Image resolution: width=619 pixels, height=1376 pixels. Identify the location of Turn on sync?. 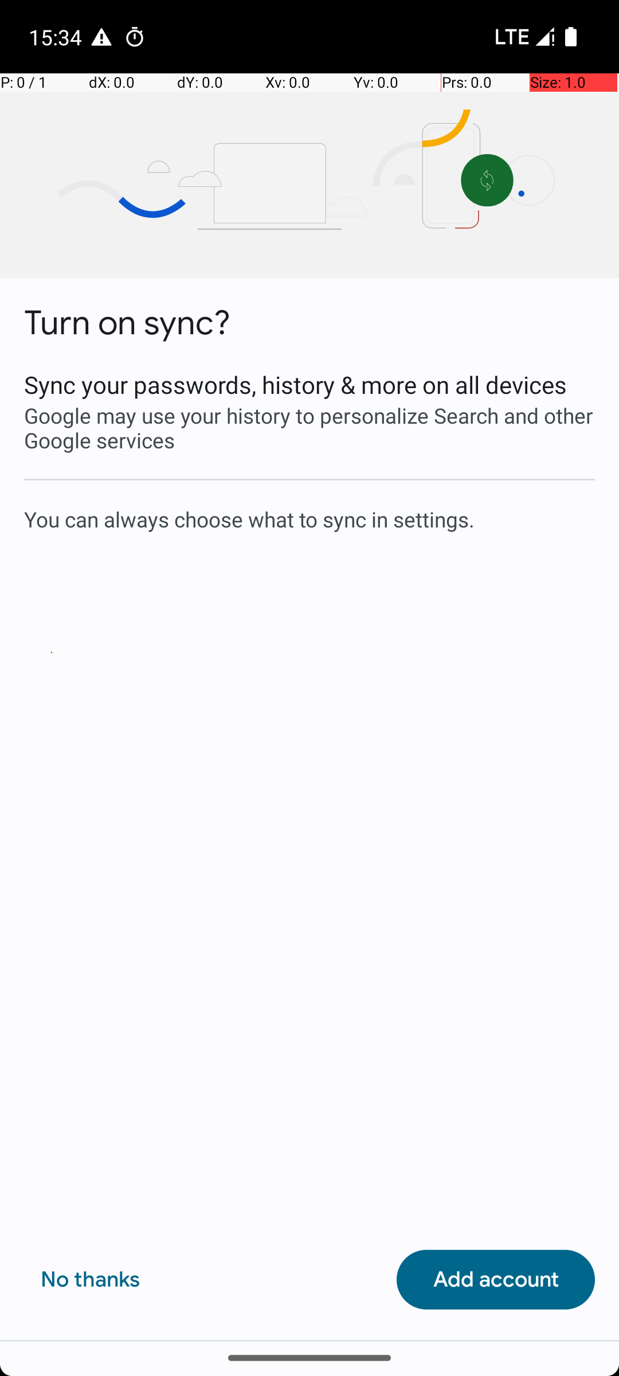
(127, 323).